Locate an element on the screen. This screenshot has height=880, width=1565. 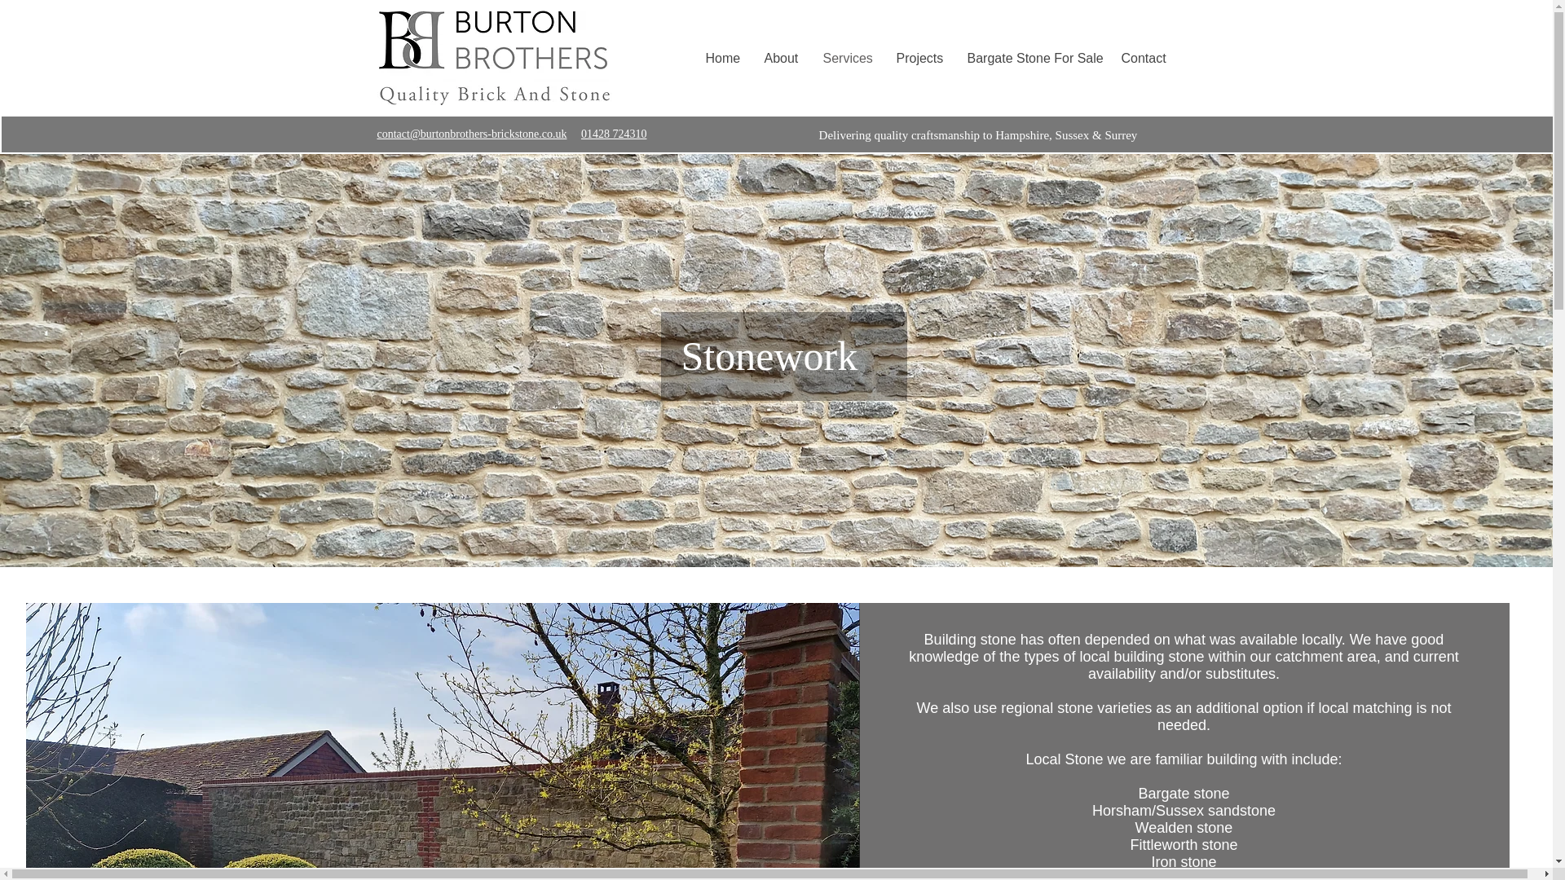
About is located at coordinates (779, 59).